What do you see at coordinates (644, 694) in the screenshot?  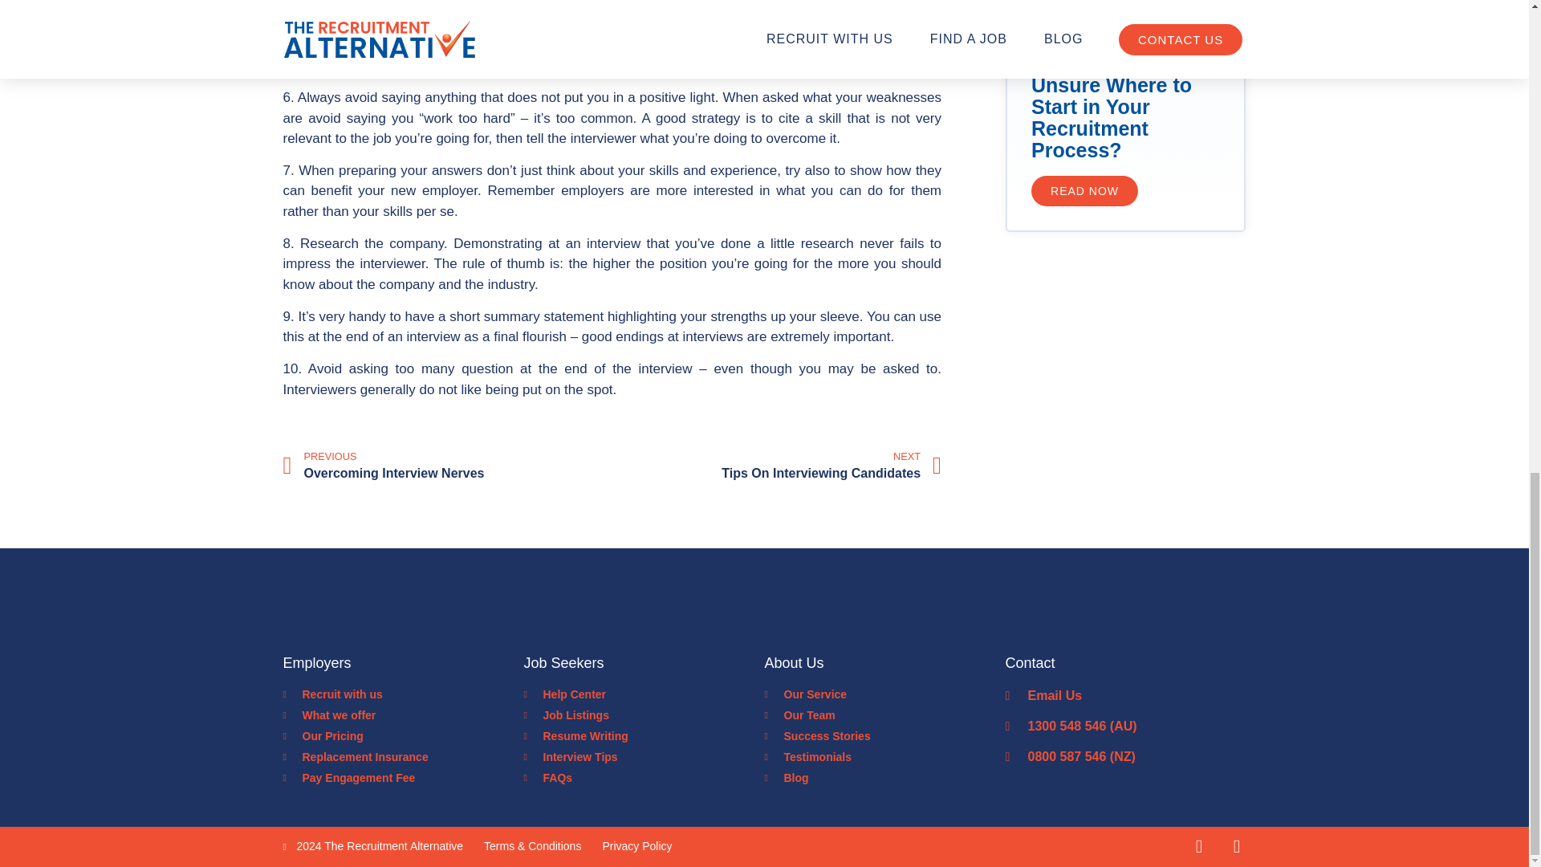 I see `Help Center` at bounding box center [644, 694].